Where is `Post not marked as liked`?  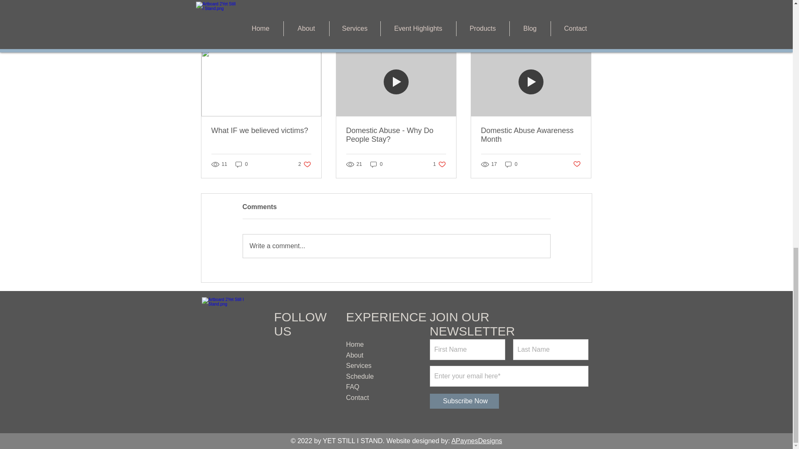 Post not marked as liked is located at coordinates (577, 164).